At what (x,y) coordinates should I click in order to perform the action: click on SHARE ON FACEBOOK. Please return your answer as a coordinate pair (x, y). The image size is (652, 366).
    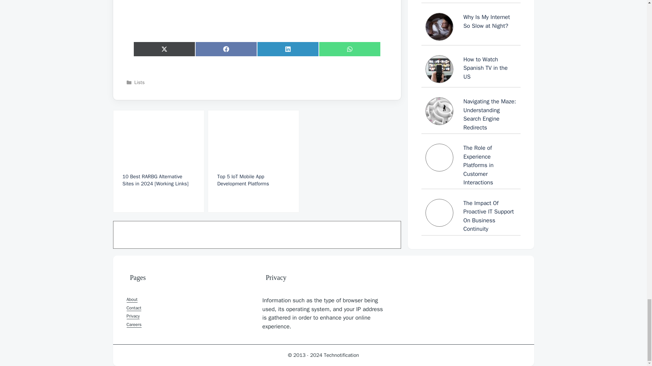
    Looking at the image, I should click on (226, 49).